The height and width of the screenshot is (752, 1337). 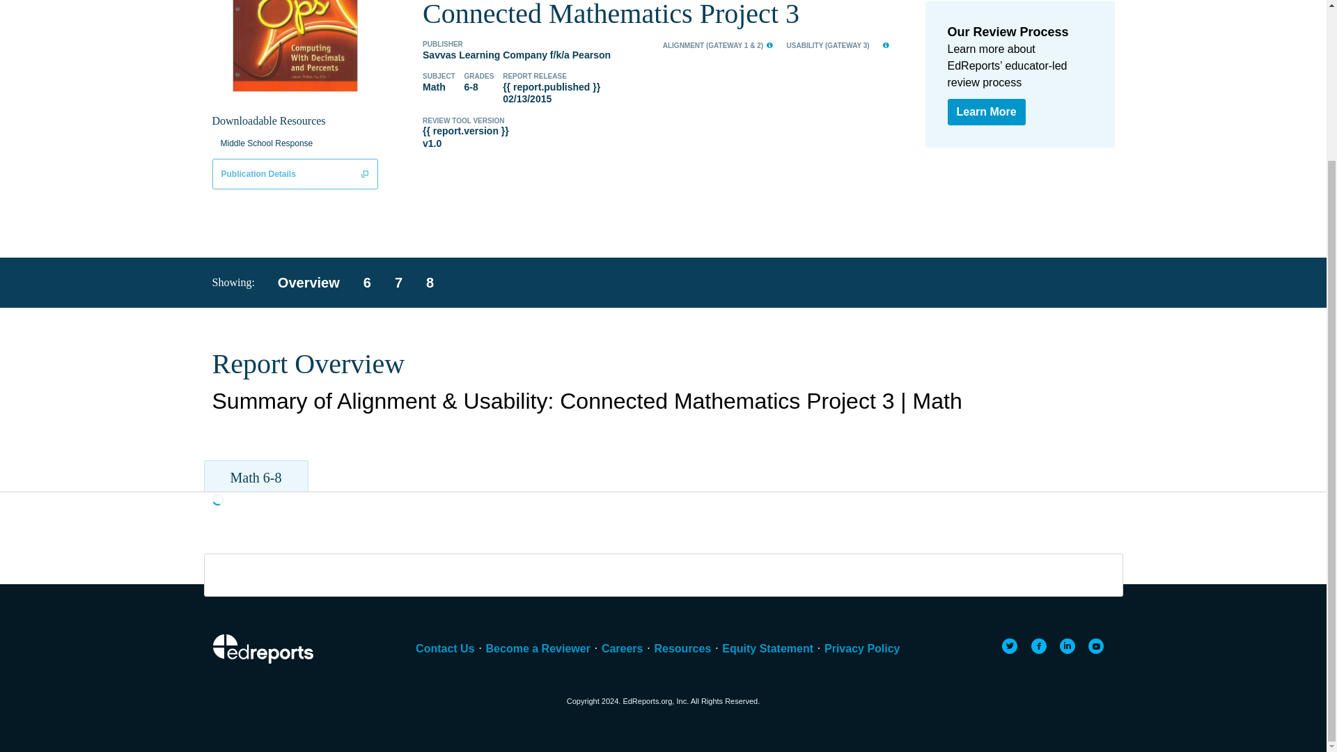 What do you see at coordinates (1067, 645) in the screenshot?
I see `LinkedIn` at bounding box center [1067, 645].